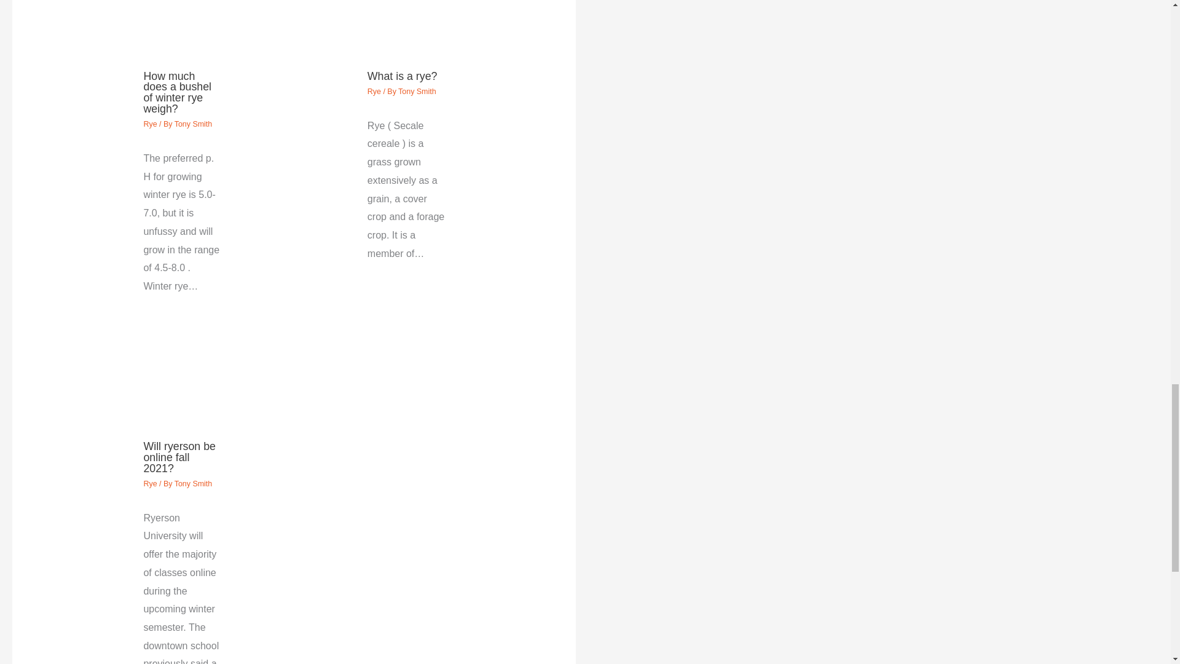 The width and height of the screenshot is (1180, 664). Describe the element at coordinates (193, 124) in the screenshot. I see `View all posts by Tony Smith` at that location.